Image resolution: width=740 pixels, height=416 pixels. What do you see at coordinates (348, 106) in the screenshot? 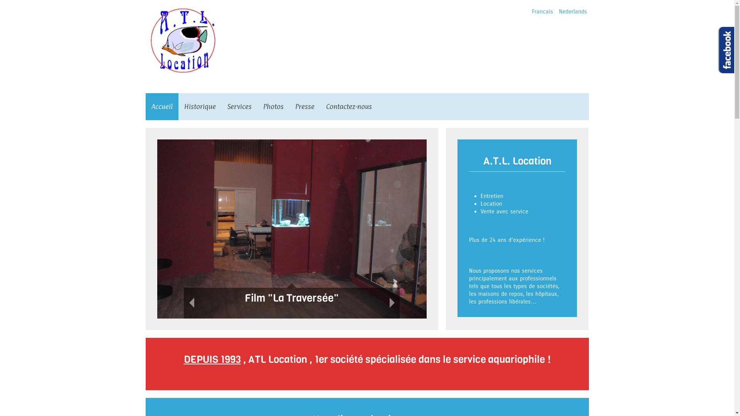
I see `Contactez-nous` at bounding box center [348, 106].